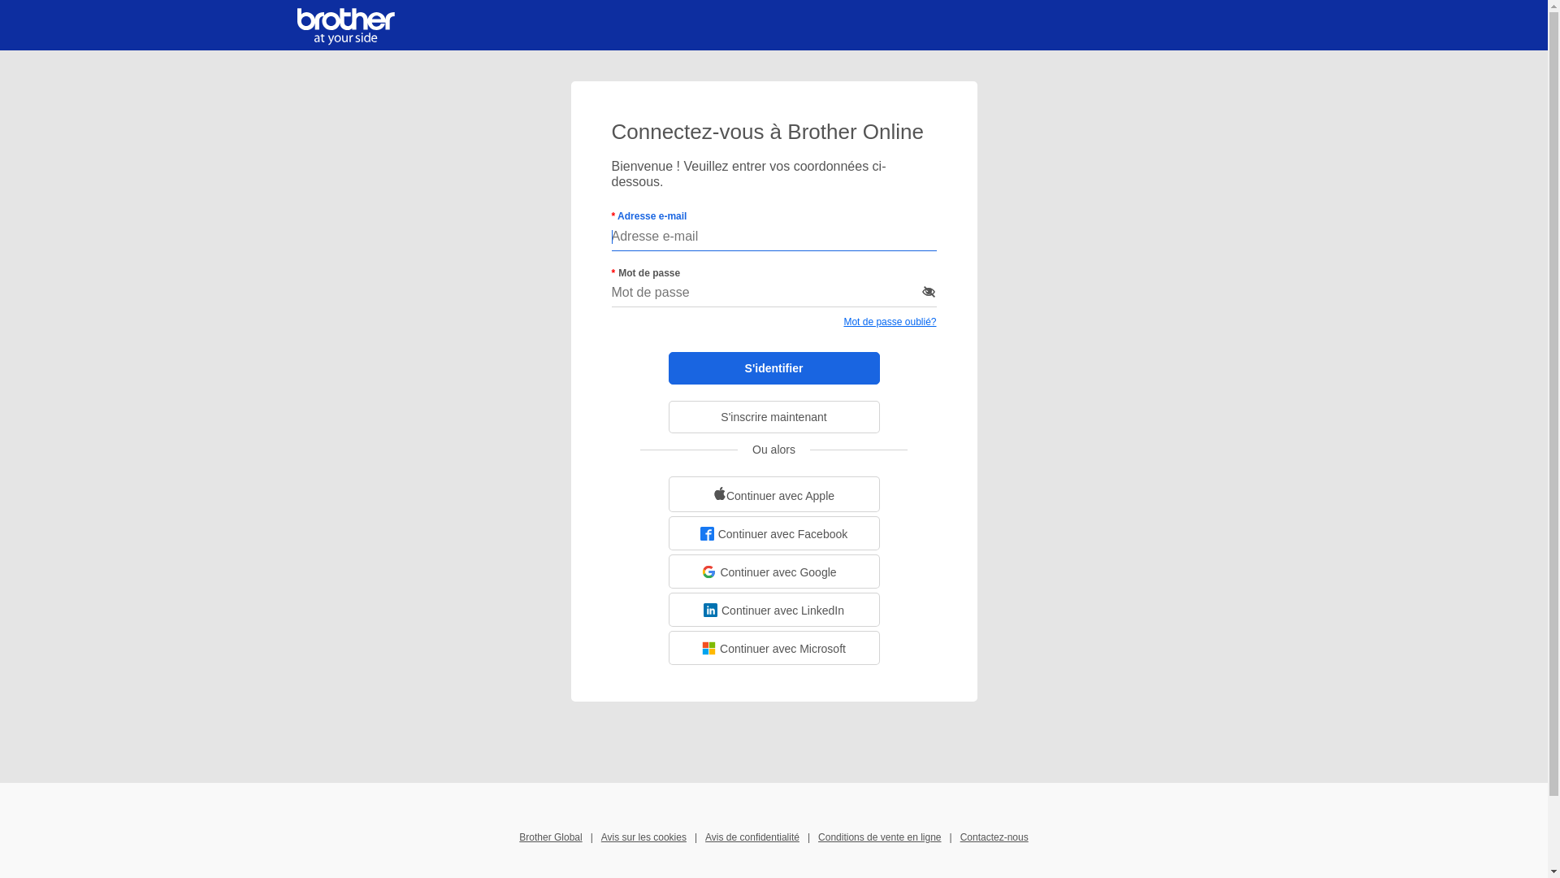 The width and height of the screenshot is (1560, 878). Describe the element at coordinates (551, 837) in the screenshot. I see `Brother Global` at that location.